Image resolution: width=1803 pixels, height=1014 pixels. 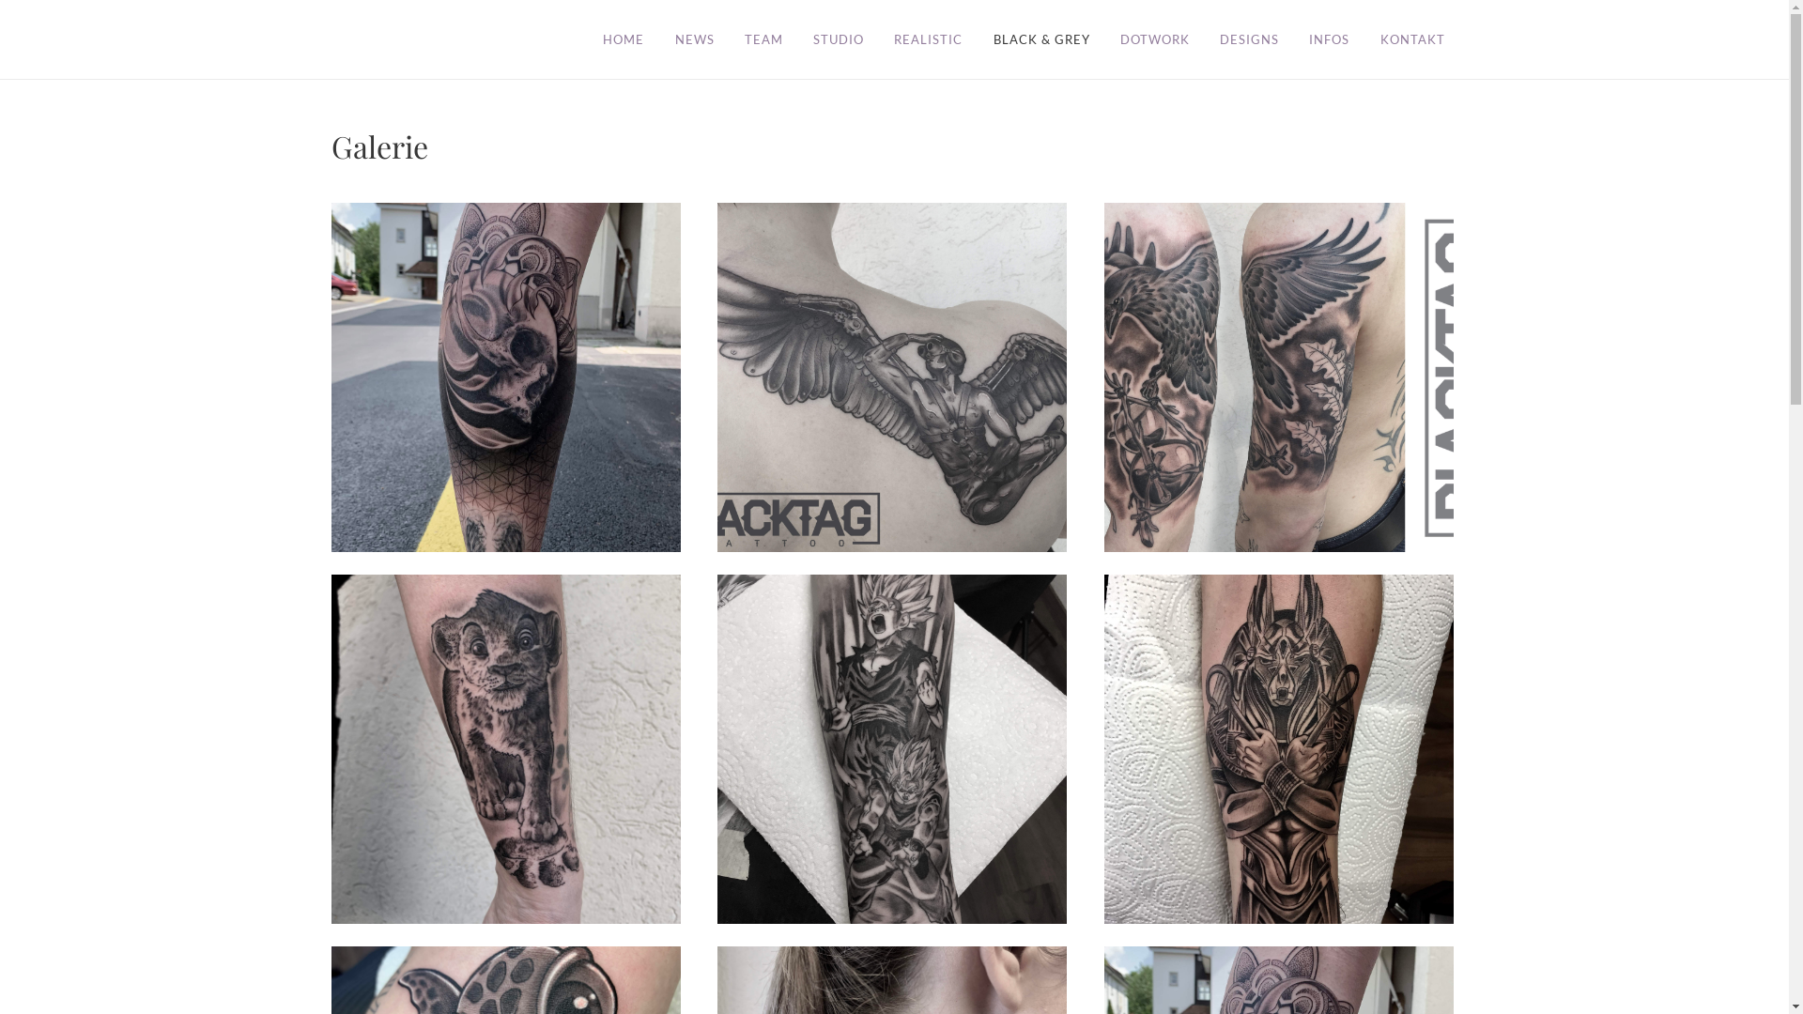 What do you see at coordinates (1155, 39) in the screenshot?
I see `DOTWORK` at bounding box center [1155, 39].